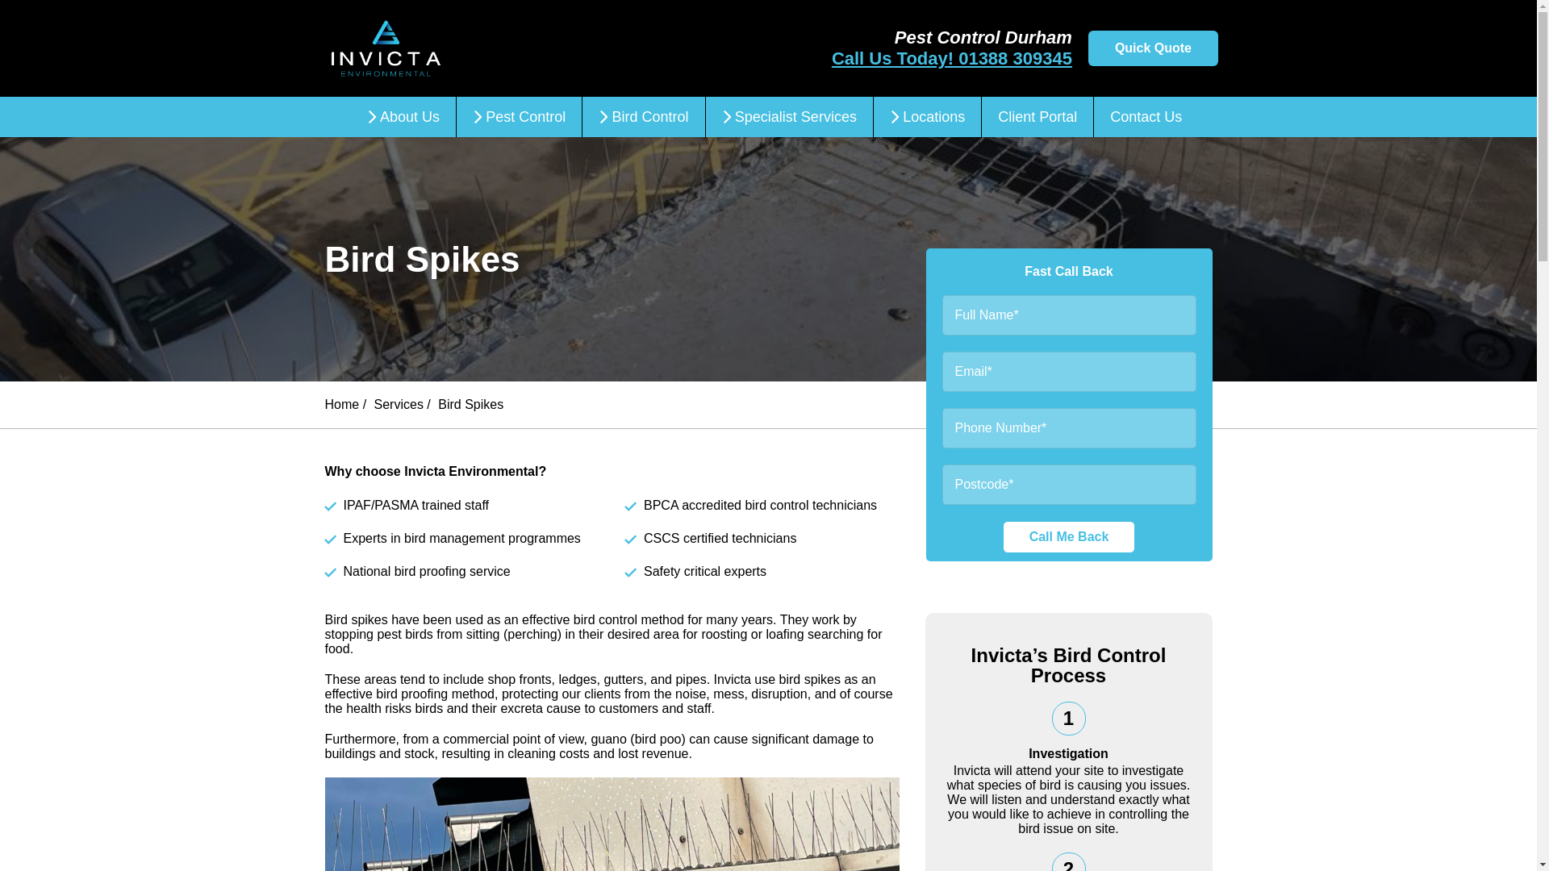 Image resolution: width=1549 pixels, height=871 pixels. What do you see at coordinates (643, 116) in the screenshot?
I see `Bird Control` at bounding box center [643, 116].